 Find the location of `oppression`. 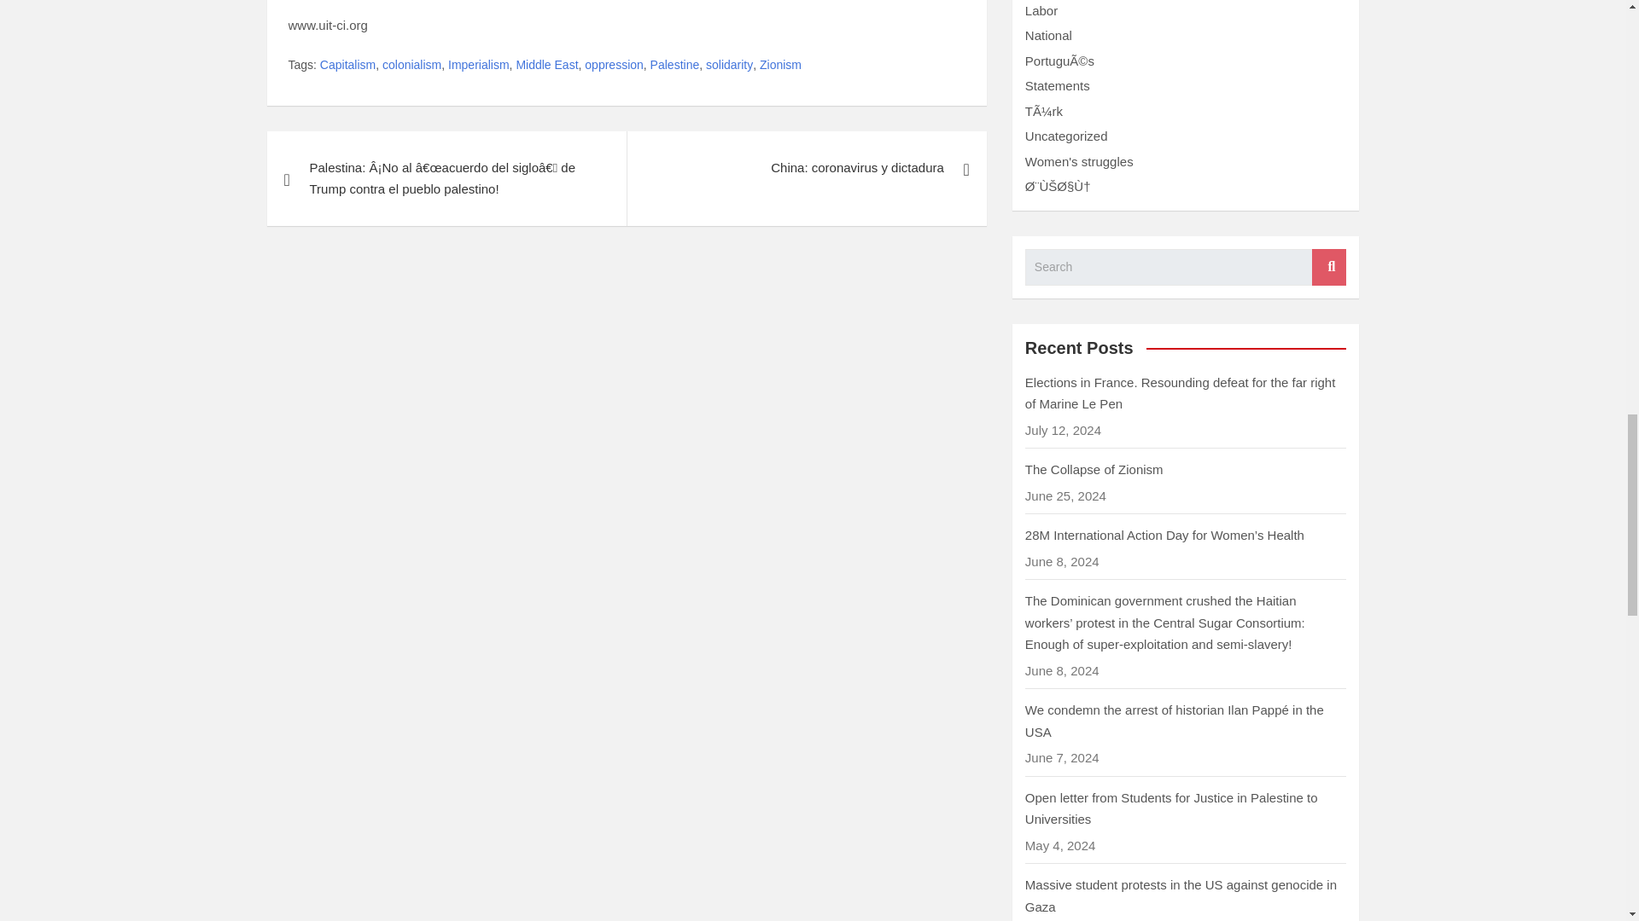

oppression is located at coordinates (615, 65).